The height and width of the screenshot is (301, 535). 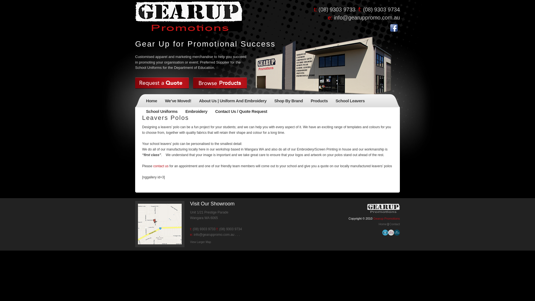 I want to click on Contact, so click(x=395, y=224).